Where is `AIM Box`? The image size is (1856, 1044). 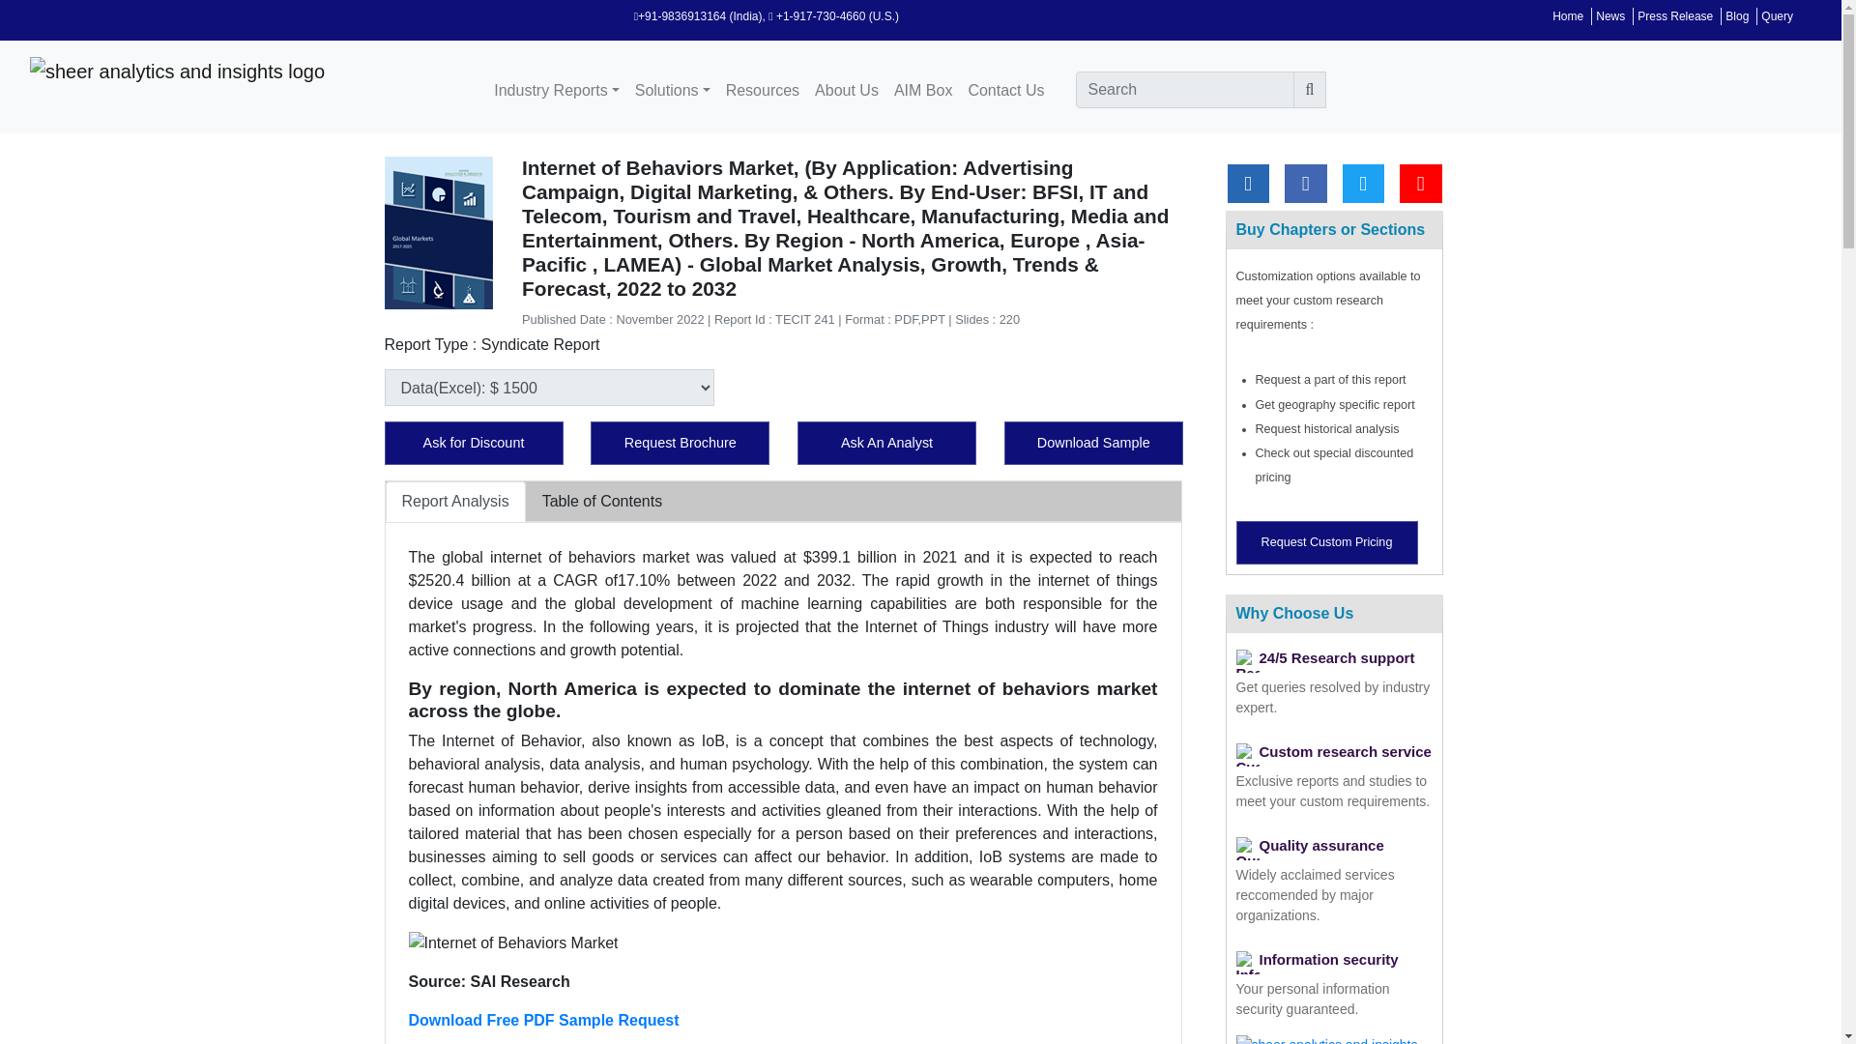
AIM Box is located at coordinates (922, 91).